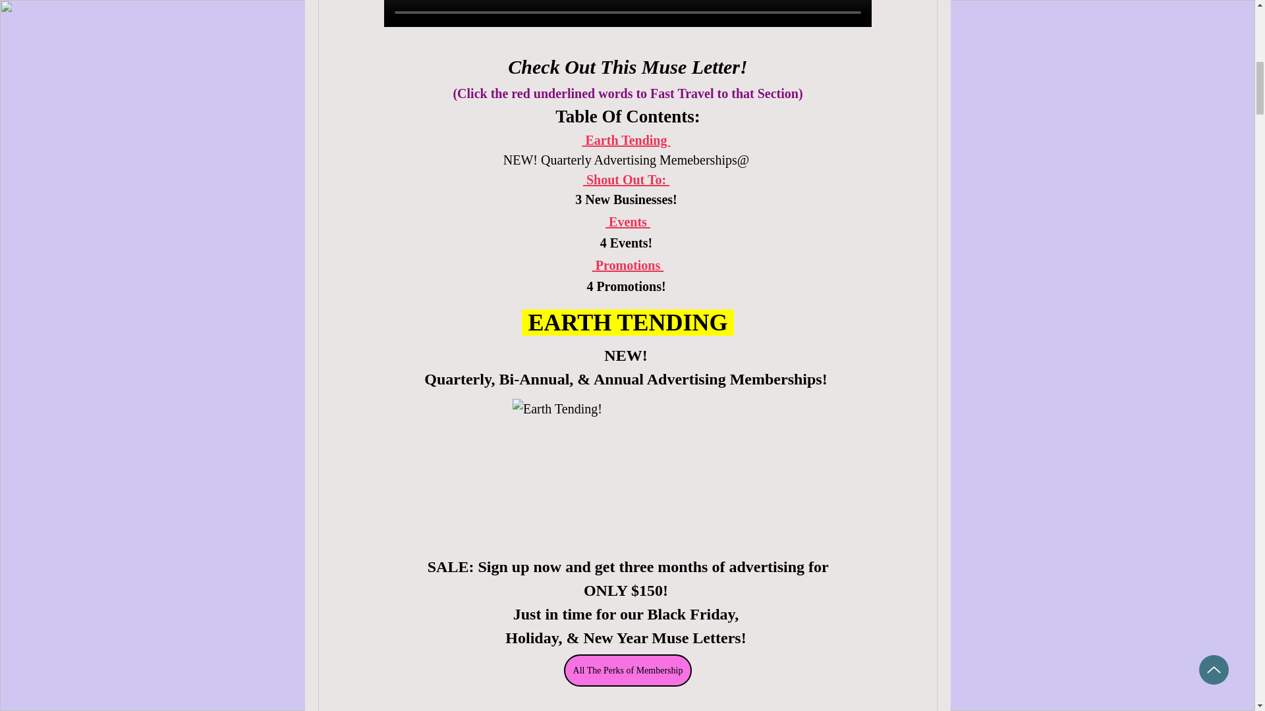 The image size is (1265, 711). I want to click on  Promotions , so click(627, 264).